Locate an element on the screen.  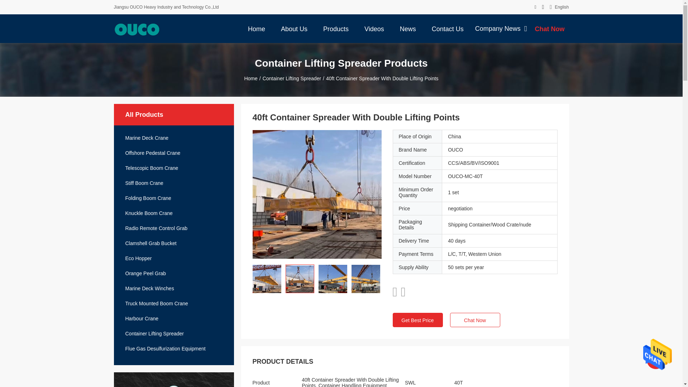
About Us is located at coordinates (294, 28).